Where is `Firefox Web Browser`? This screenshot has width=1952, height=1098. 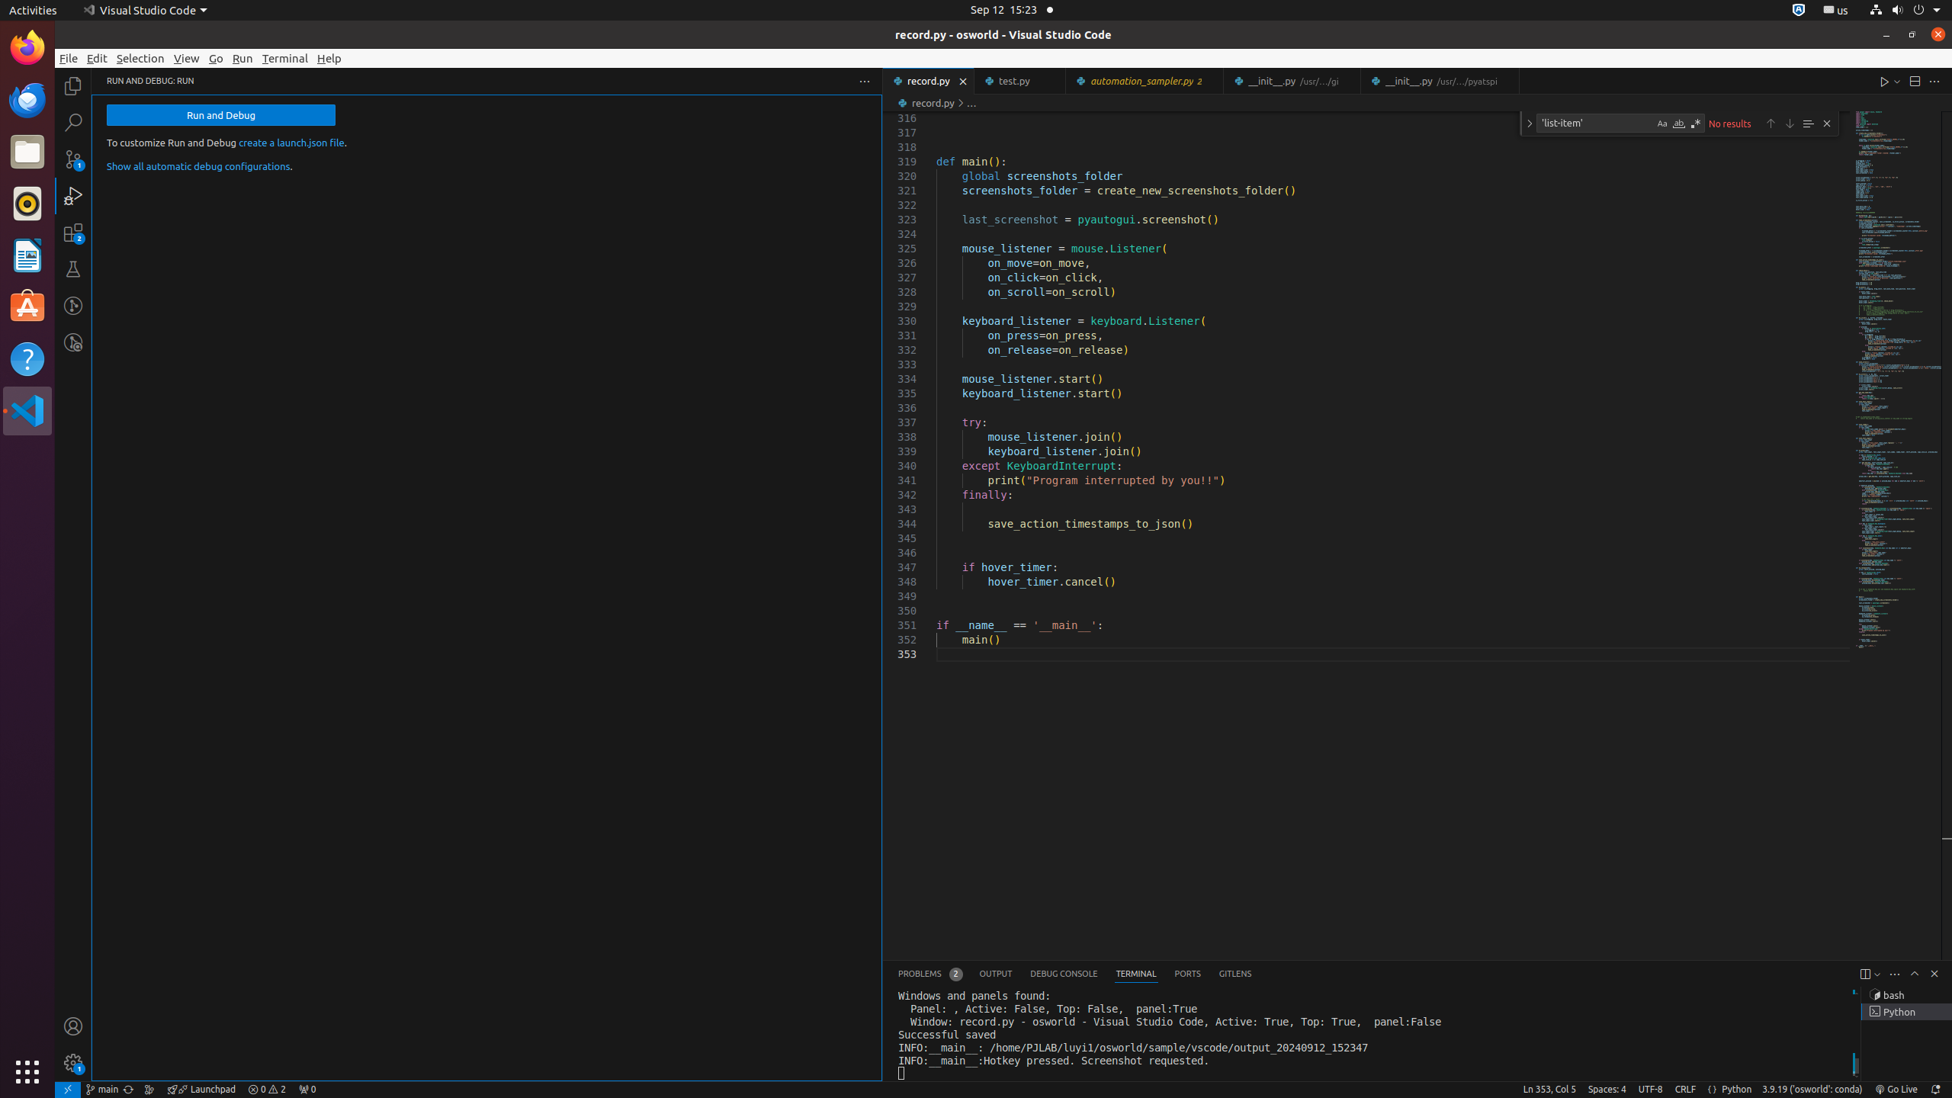
Firefox Web Browser is located at coordinates (27, 48).